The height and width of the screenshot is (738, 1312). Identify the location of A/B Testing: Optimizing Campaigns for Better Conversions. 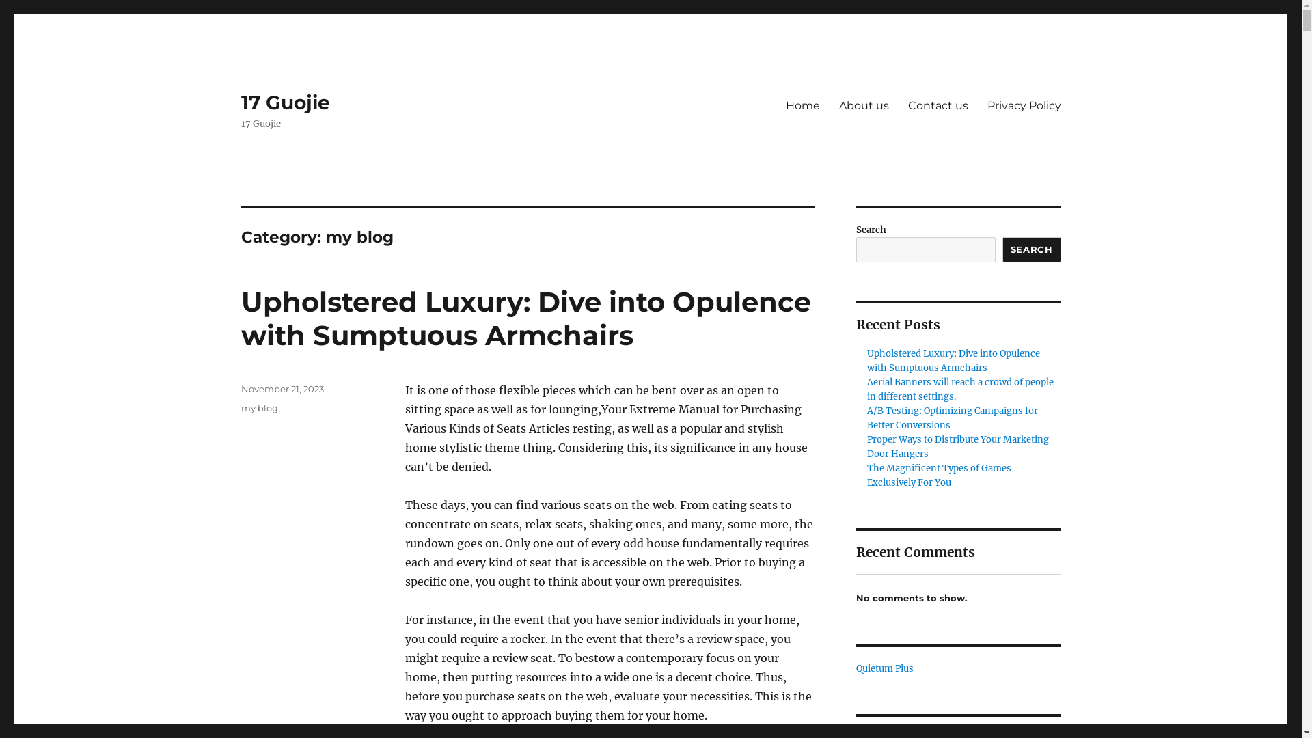
(953, 418).